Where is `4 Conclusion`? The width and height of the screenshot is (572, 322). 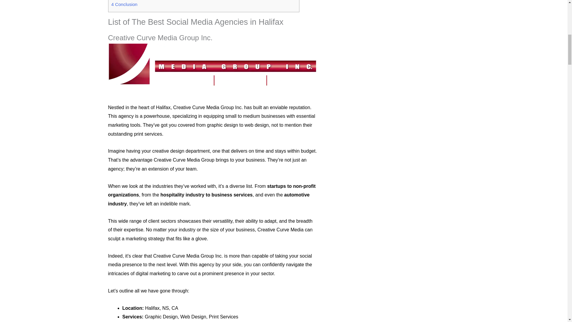
4 Conclusion is located at coordinates (125, 4).